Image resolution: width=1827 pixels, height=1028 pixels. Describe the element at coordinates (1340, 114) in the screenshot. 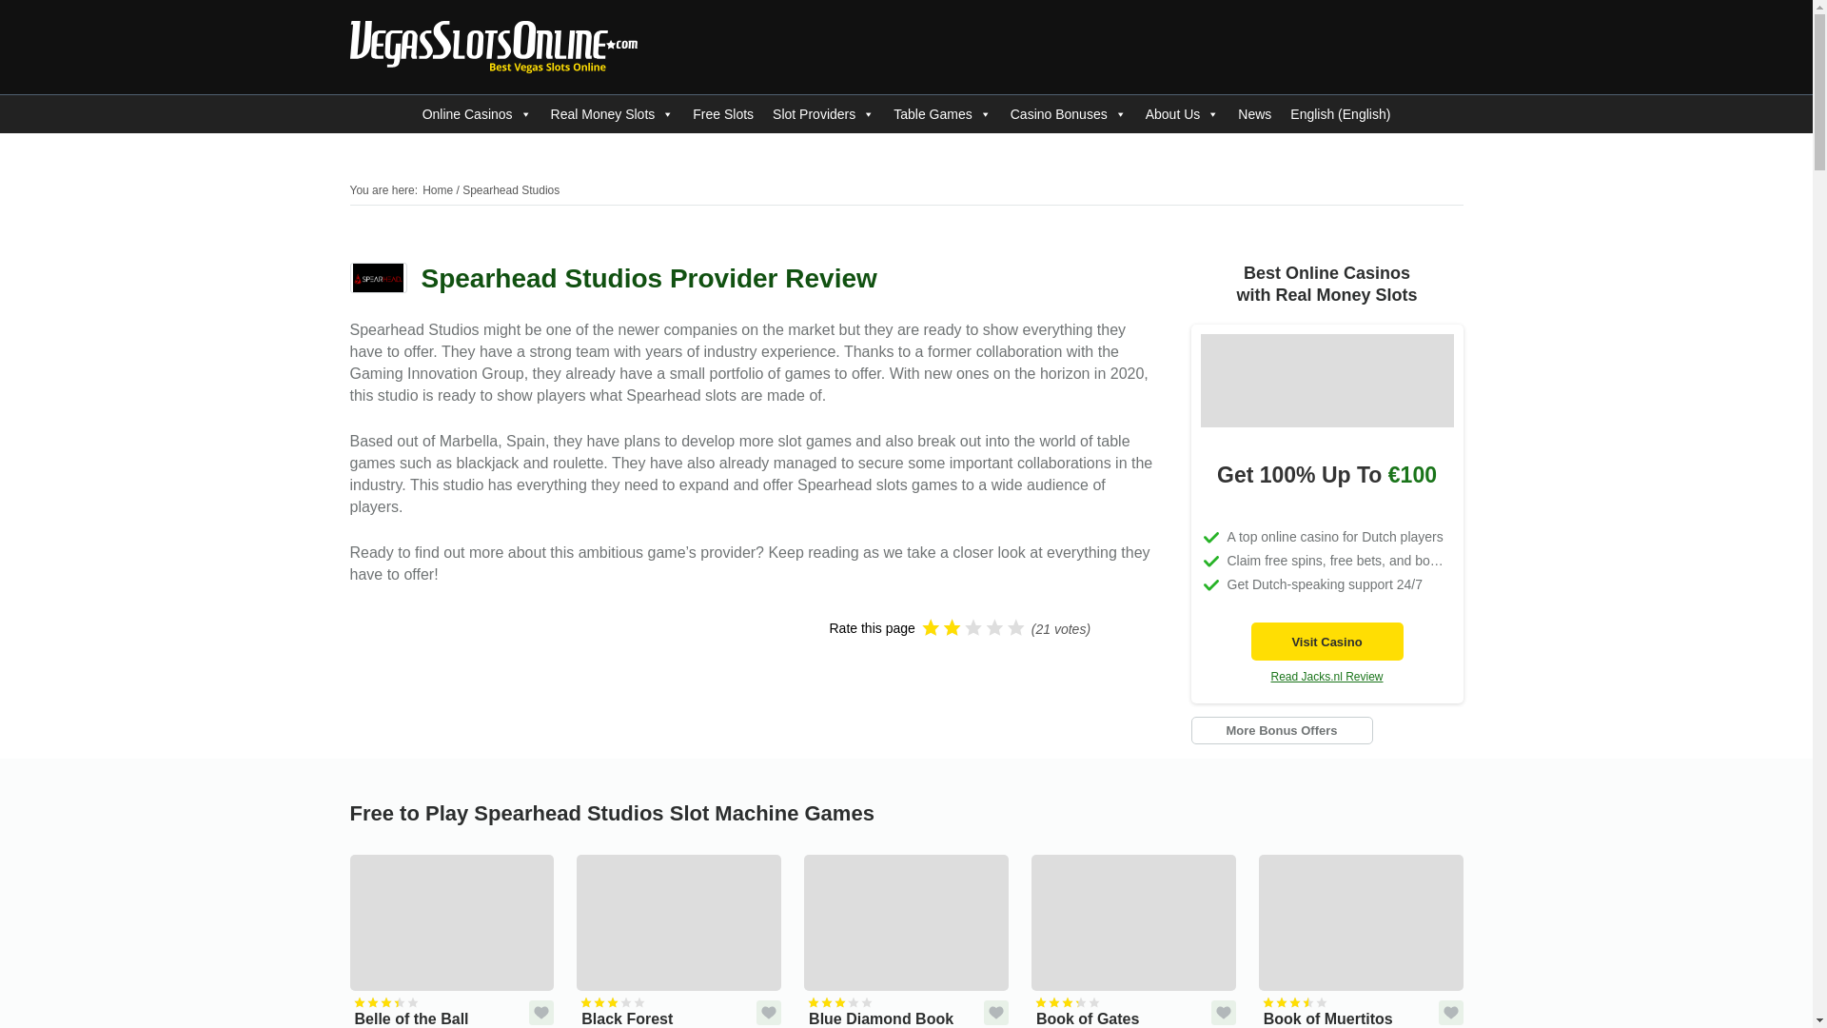

I see `English` at that location.